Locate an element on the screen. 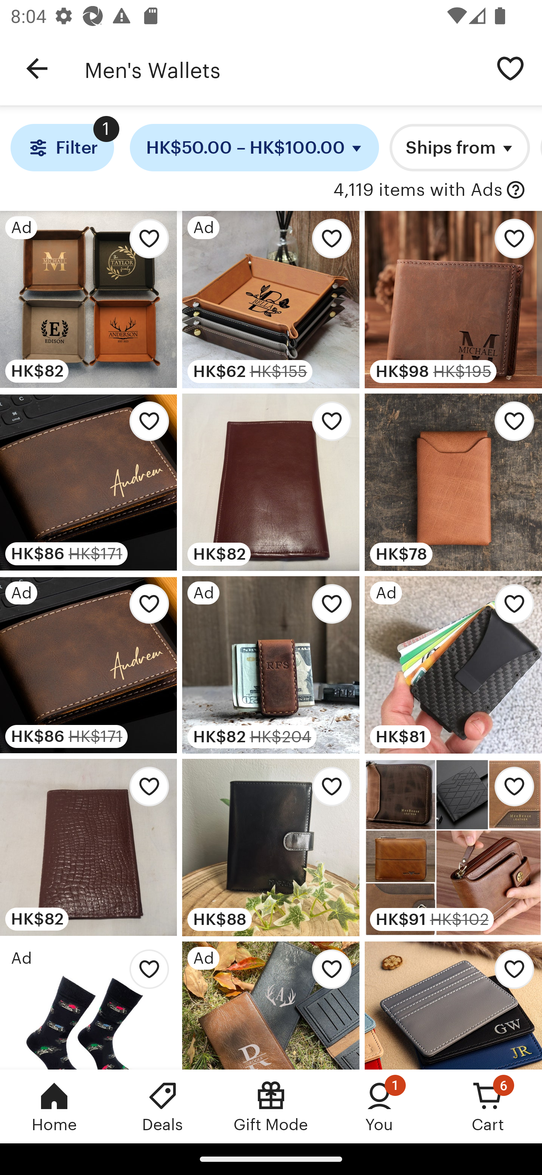 This screenshot has height=1175, width=542. Deals is located at coordinates (163, 1106).